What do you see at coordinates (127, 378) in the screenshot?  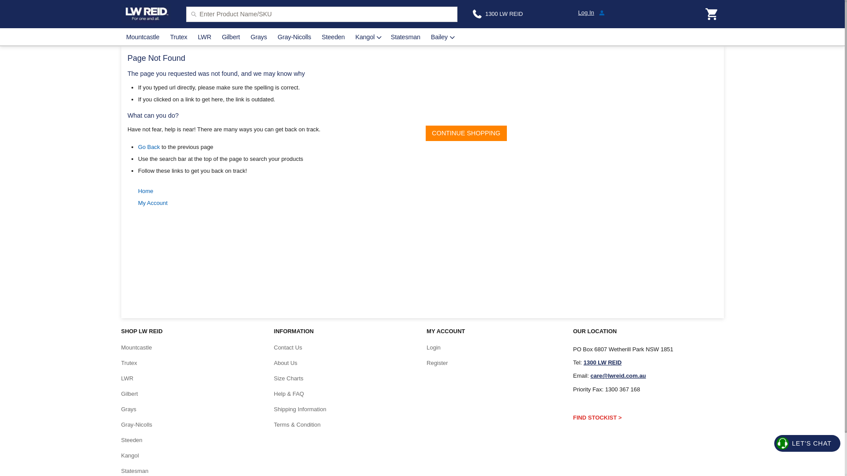 I see `LWR` at bounding box center [127, 378].